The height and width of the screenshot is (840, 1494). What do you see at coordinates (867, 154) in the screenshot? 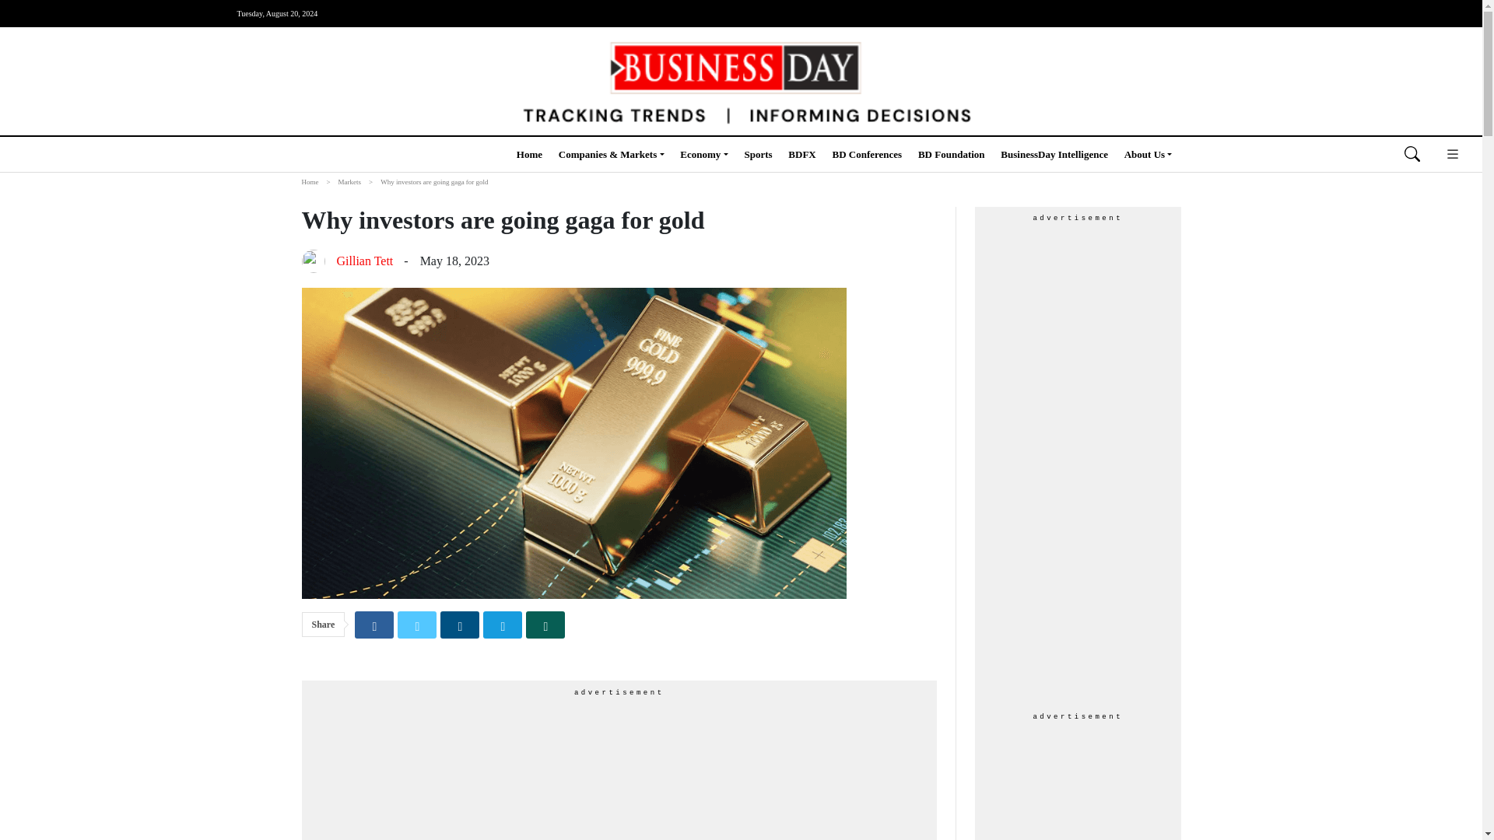
I see `BD Conferences` at bounding box center [867, 154].